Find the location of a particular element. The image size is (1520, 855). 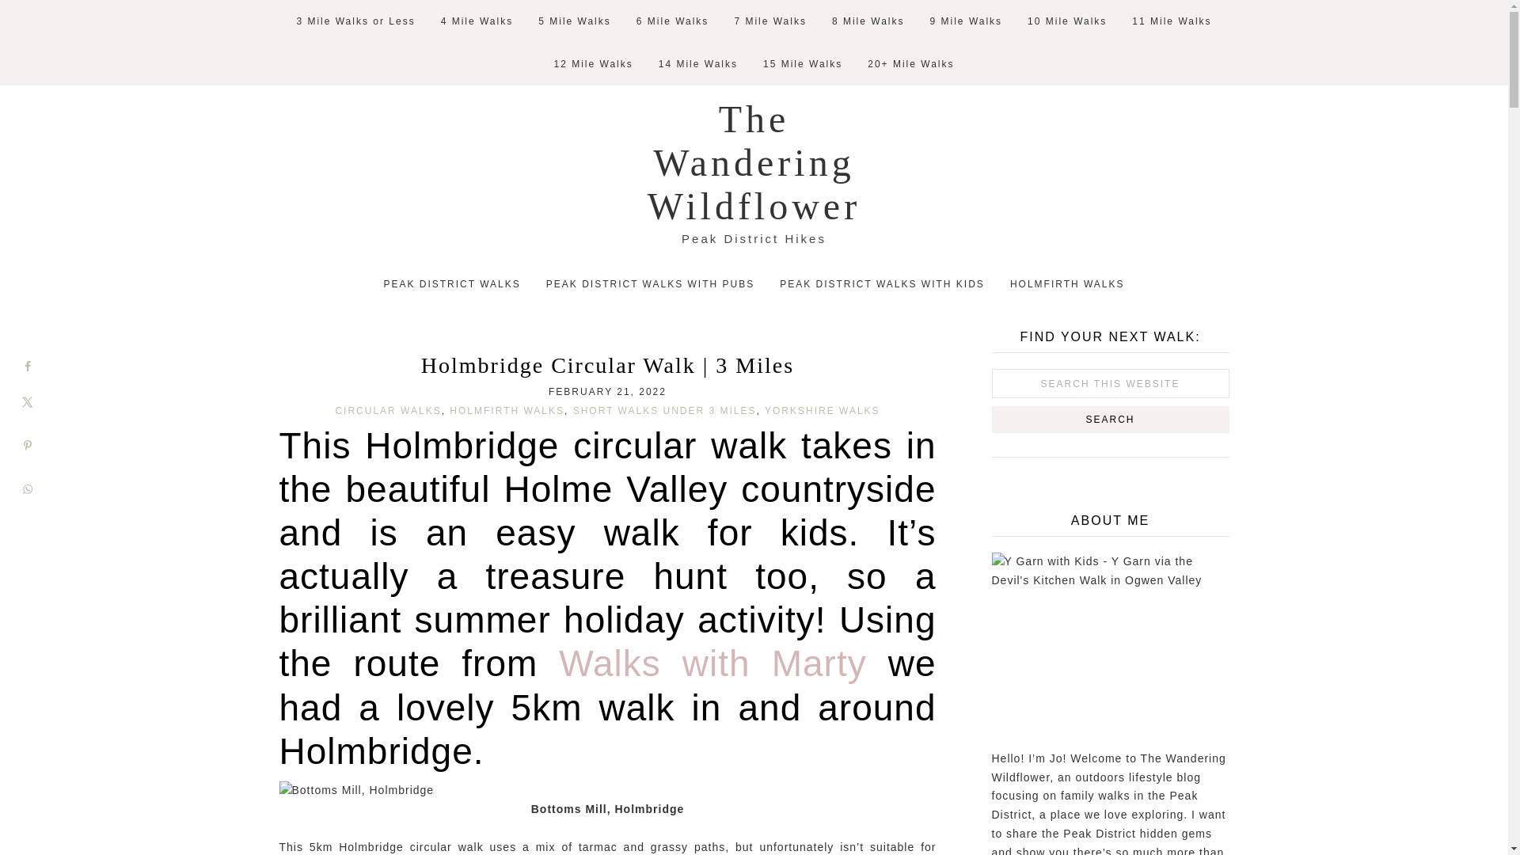

Save to Pinterest is located at coordinates (27, 445).